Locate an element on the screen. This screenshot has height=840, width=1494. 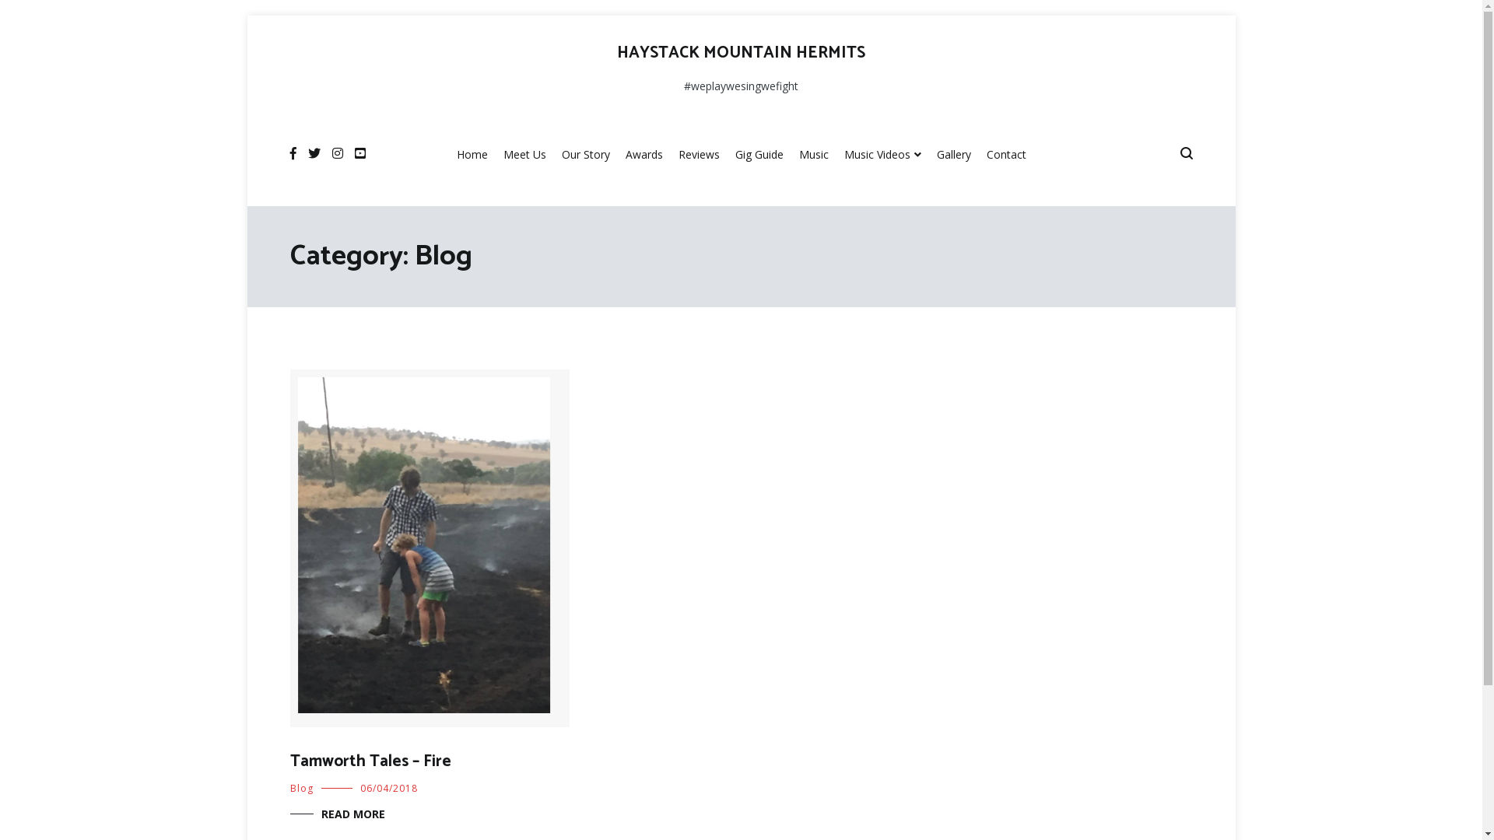
06/04/2018 is located at coordinates (388, 789).